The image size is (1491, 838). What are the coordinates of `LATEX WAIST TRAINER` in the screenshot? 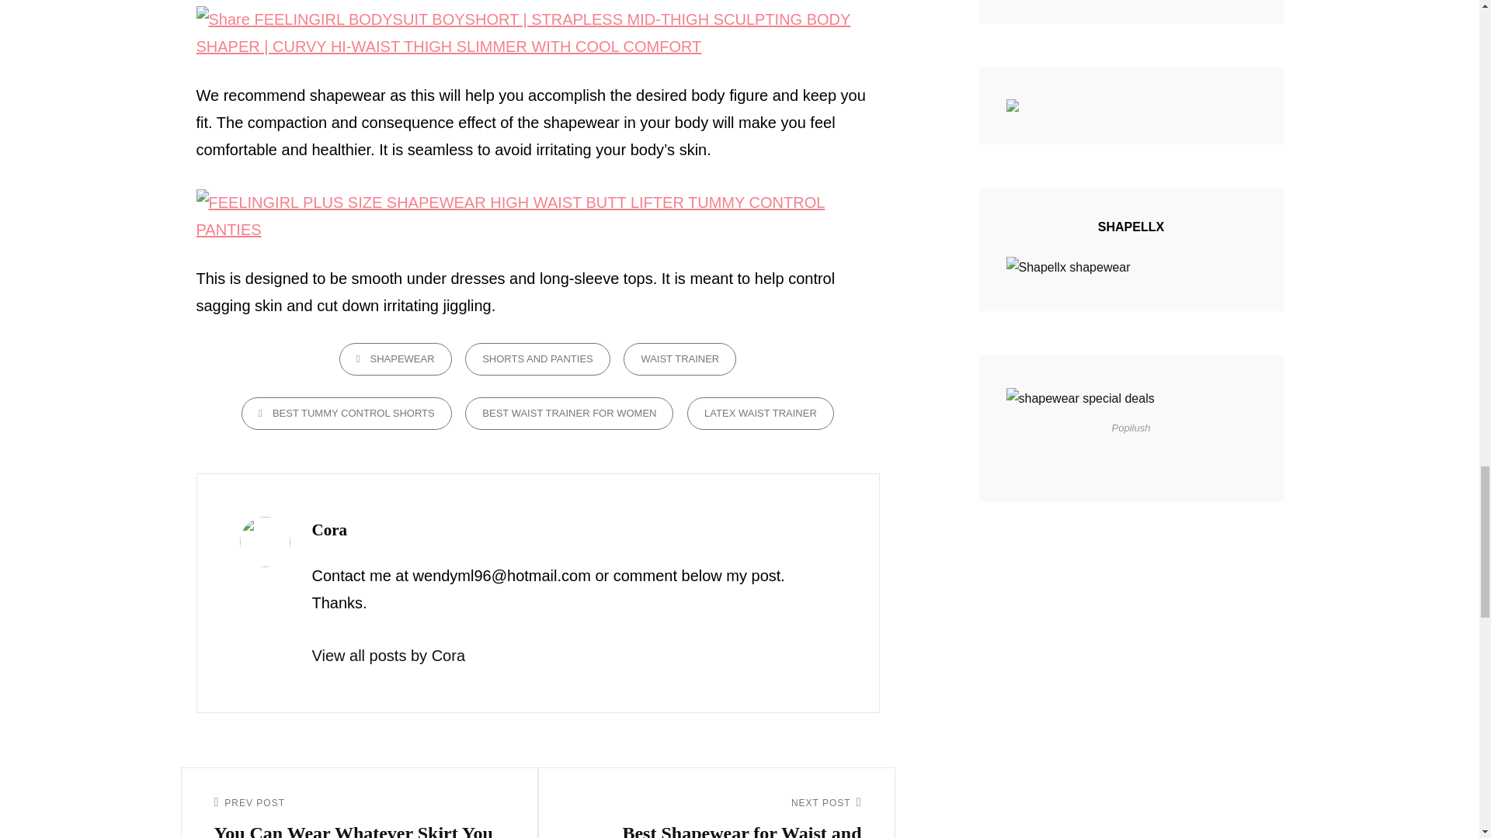 It's located at (569, 413).